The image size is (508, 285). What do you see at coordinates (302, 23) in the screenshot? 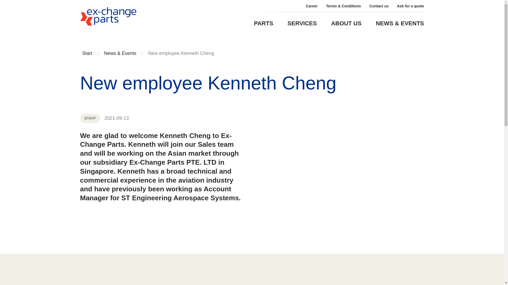
I see `SERVICES` at bounding box center [302, 23].